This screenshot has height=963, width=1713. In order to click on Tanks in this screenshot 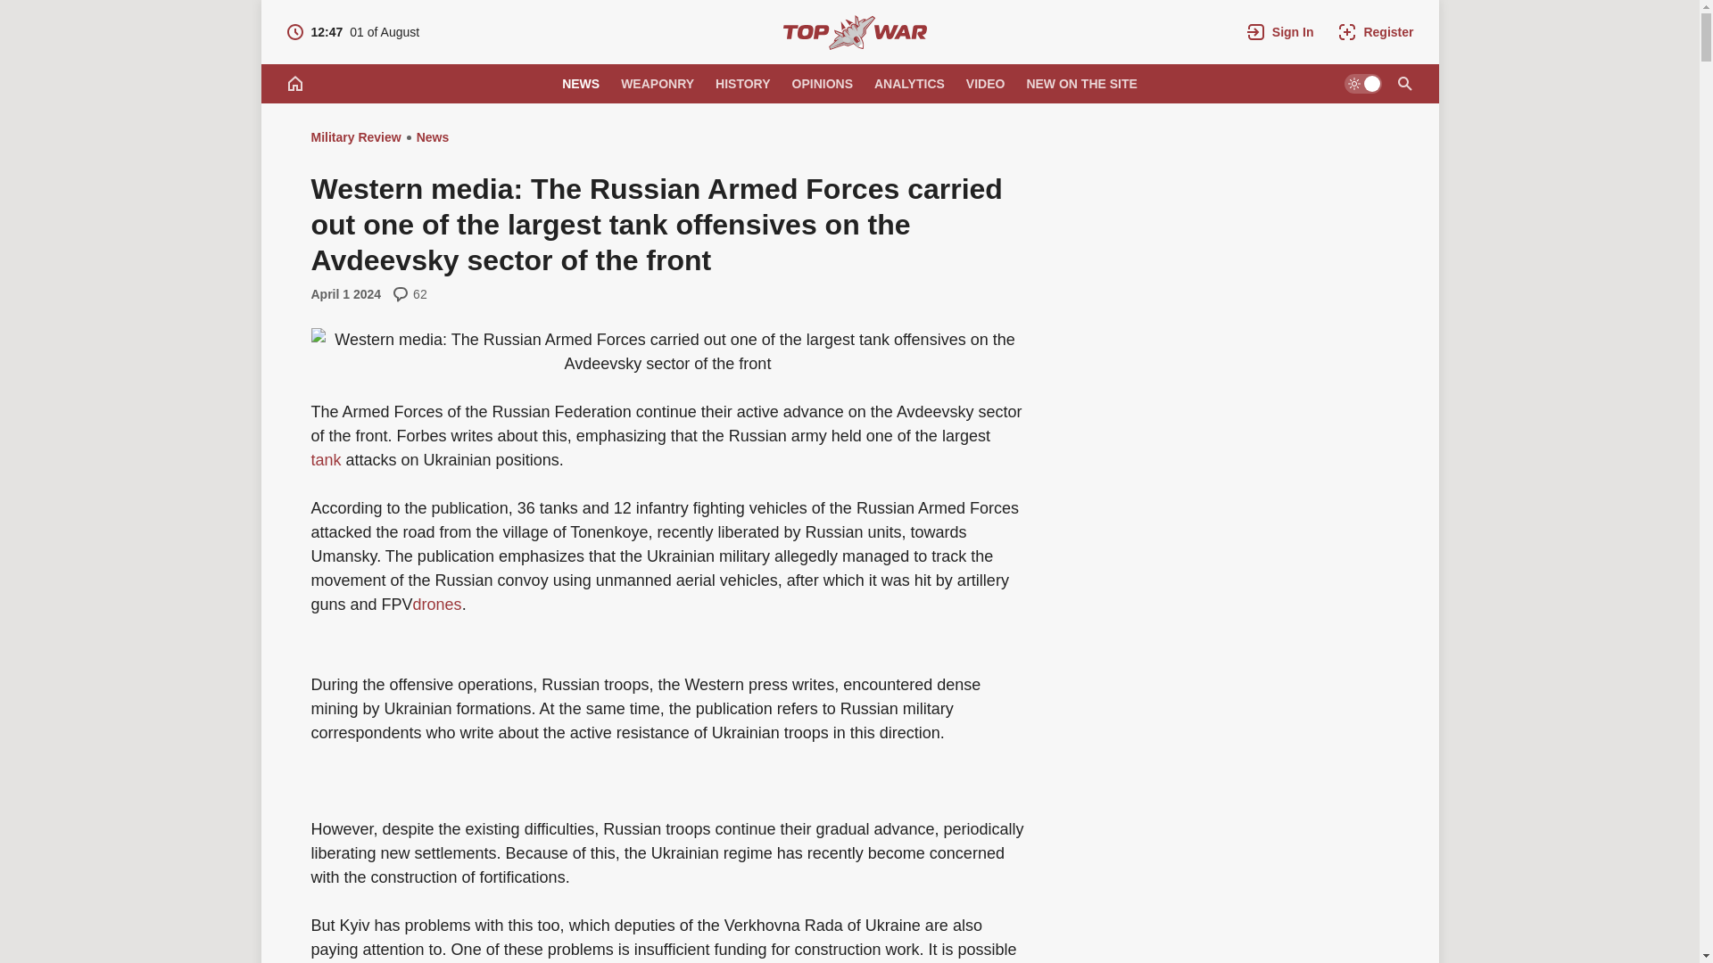, I will do `click(325, 460)`.